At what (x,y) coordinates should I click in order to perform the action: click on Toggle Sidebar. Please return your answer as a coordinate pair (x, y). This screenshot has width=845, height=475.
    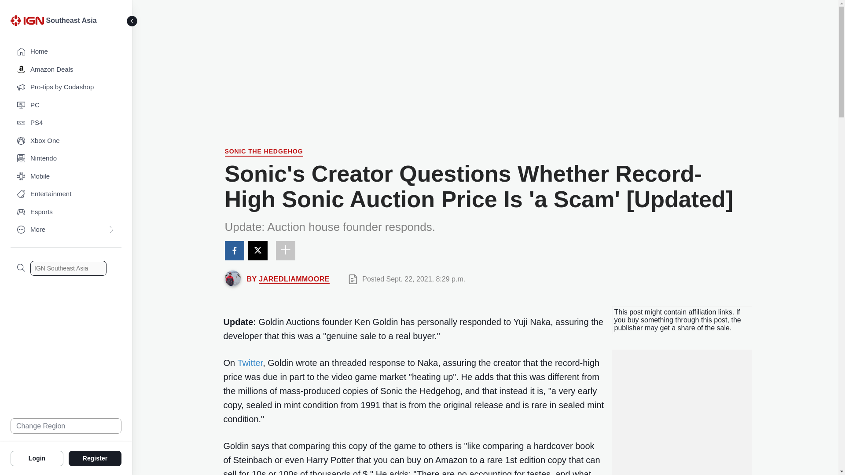
    Looking at the image, I should click on (132, 21).